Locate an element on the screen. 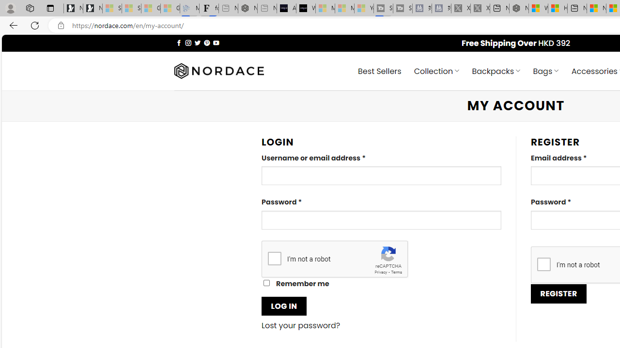 The height and width of the screenshot is (348, 620). AI Voice Changer for PC and Mac - Voice.ai is located at coordinates (286, 9).